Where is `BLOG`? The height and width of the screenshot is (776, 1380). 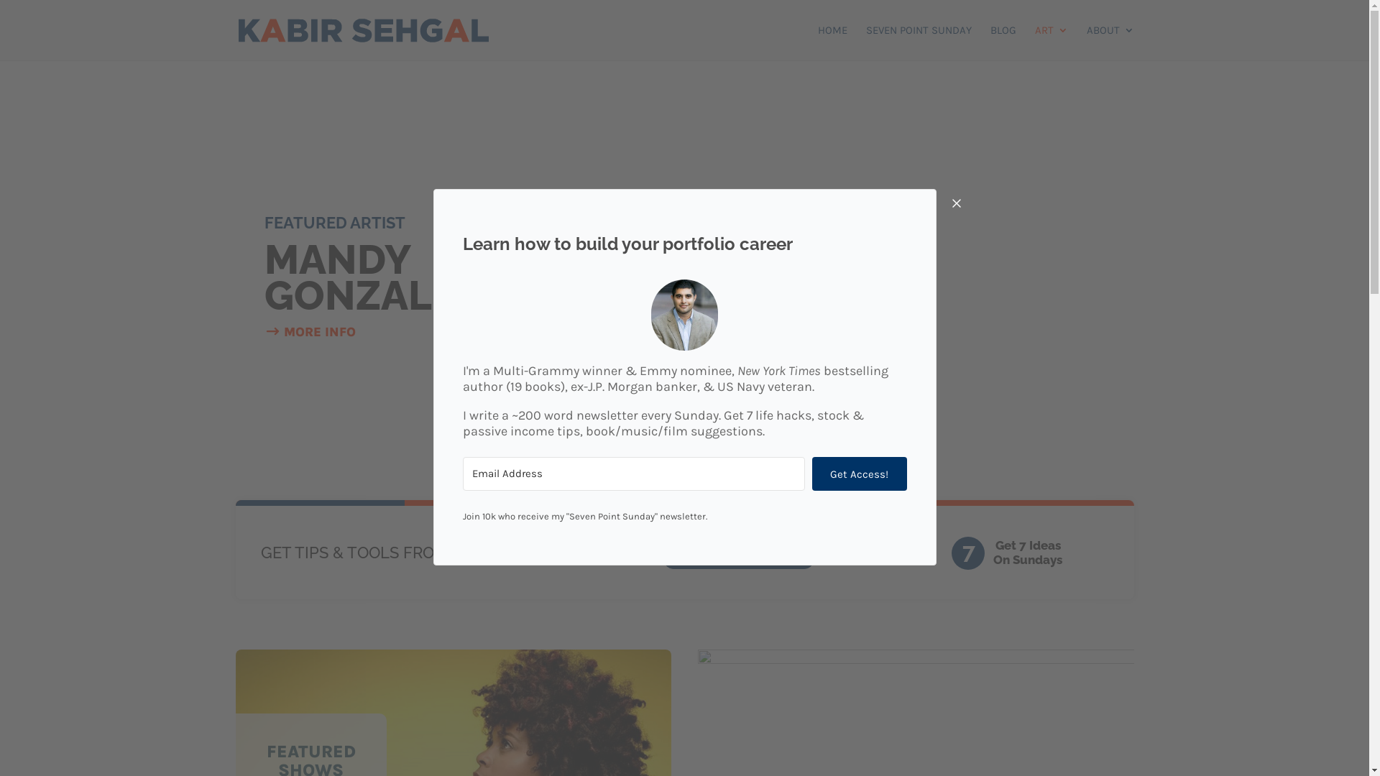 BLOG is located at coordinates (1003, 43).